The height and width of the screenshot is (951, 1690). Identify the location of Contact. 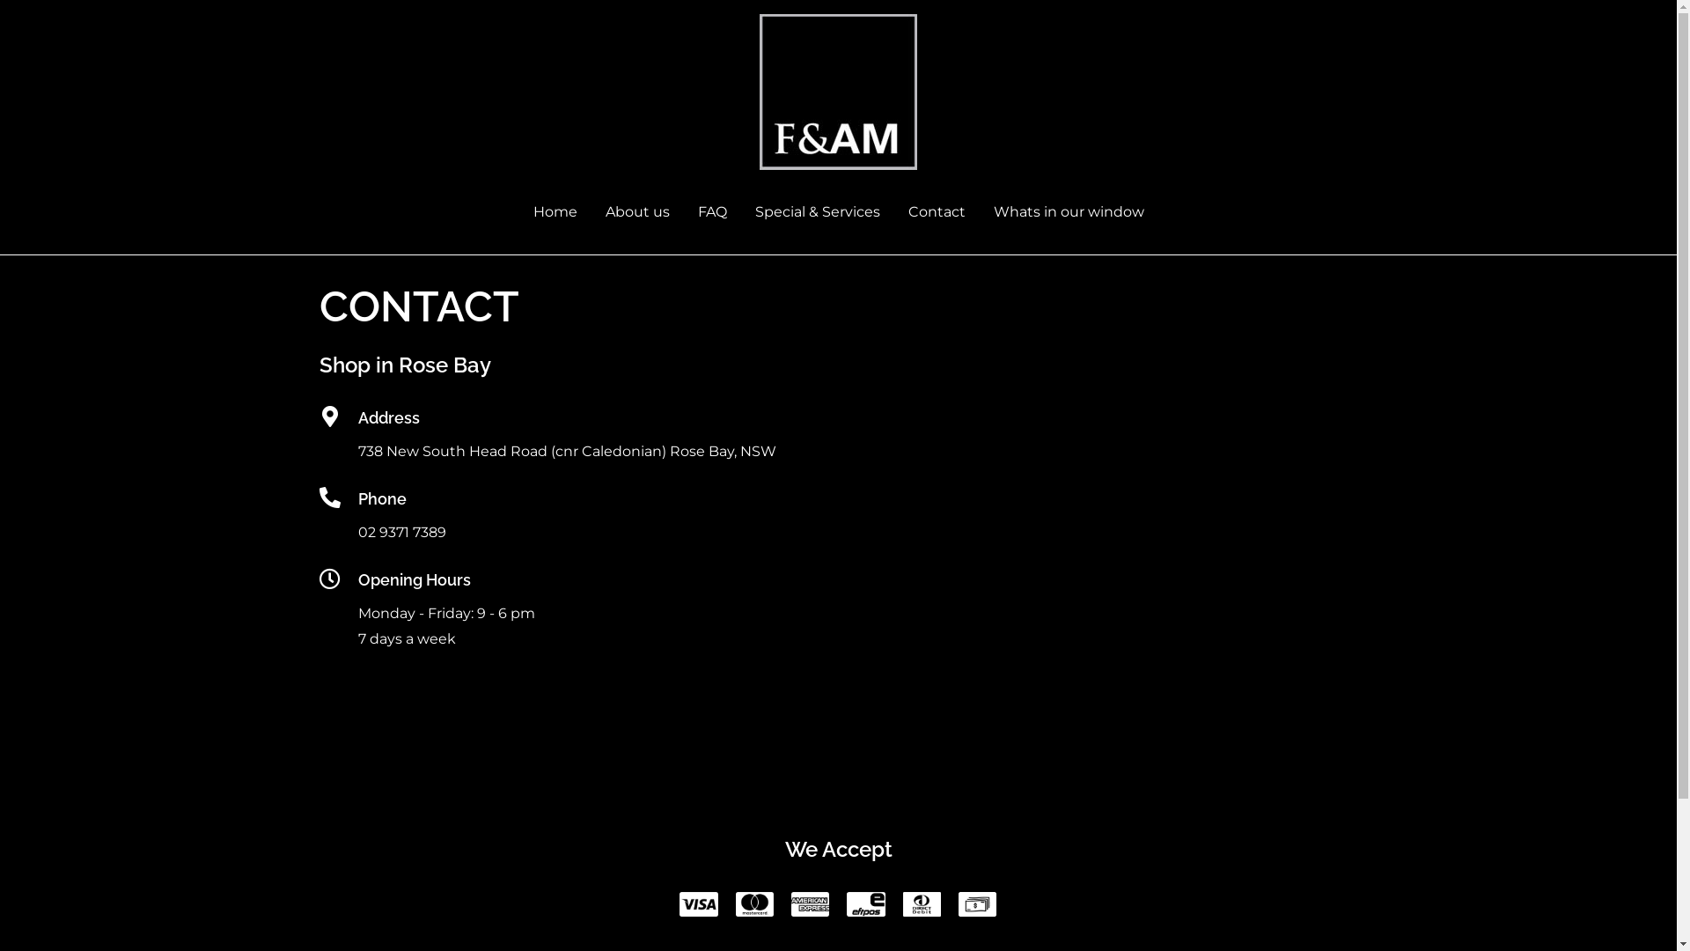
(937, 212).